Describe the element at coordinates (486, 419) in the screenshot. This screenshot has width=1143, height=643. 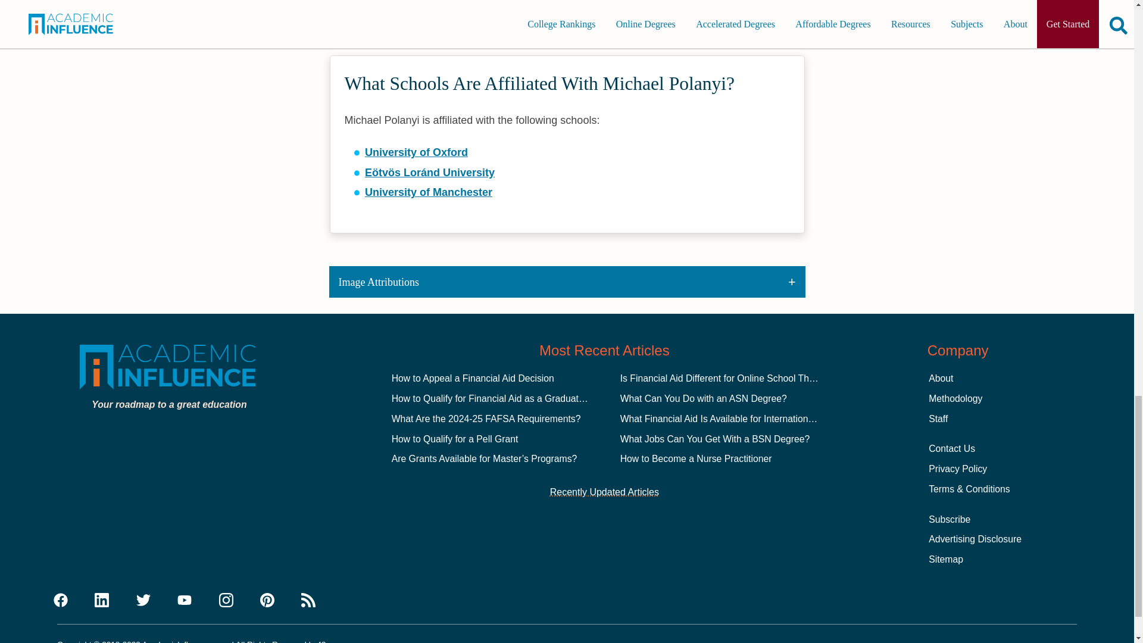
I see `What Are the 2024-25 FAFSA Requirements?` at that location.